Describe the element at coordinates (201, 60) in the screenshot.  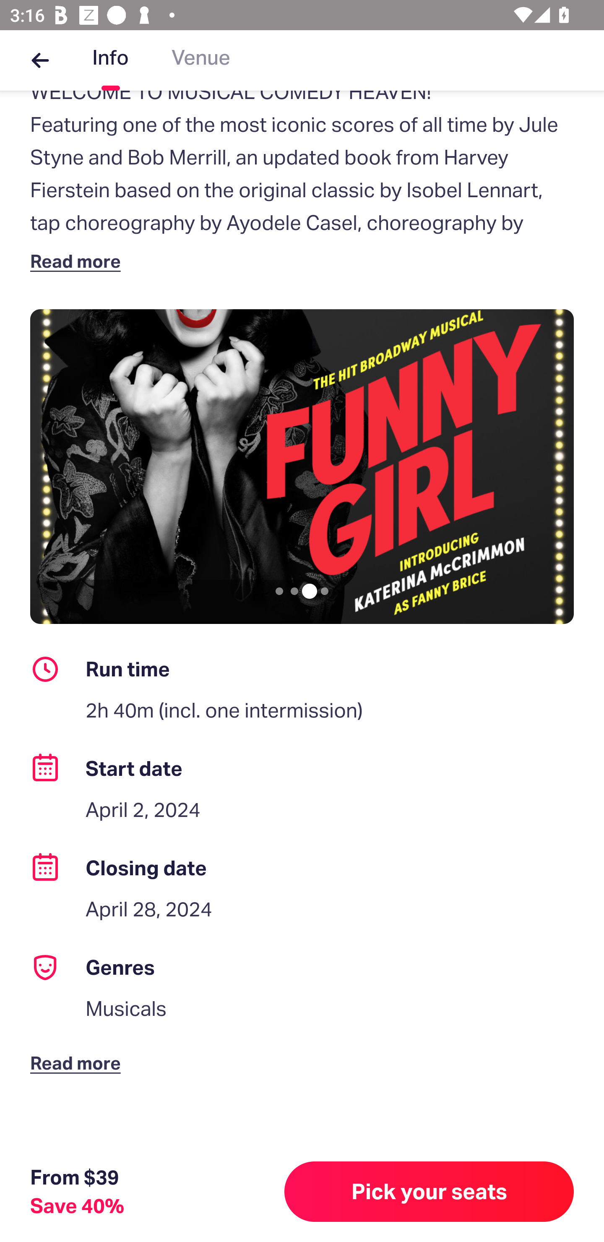
I see `Venue` at that location.